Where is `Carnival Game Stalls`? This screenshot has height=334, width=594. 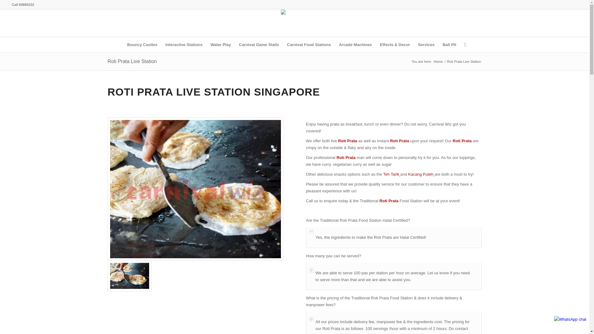
Carnival Game Stalls is located at coordinates (259, 45).